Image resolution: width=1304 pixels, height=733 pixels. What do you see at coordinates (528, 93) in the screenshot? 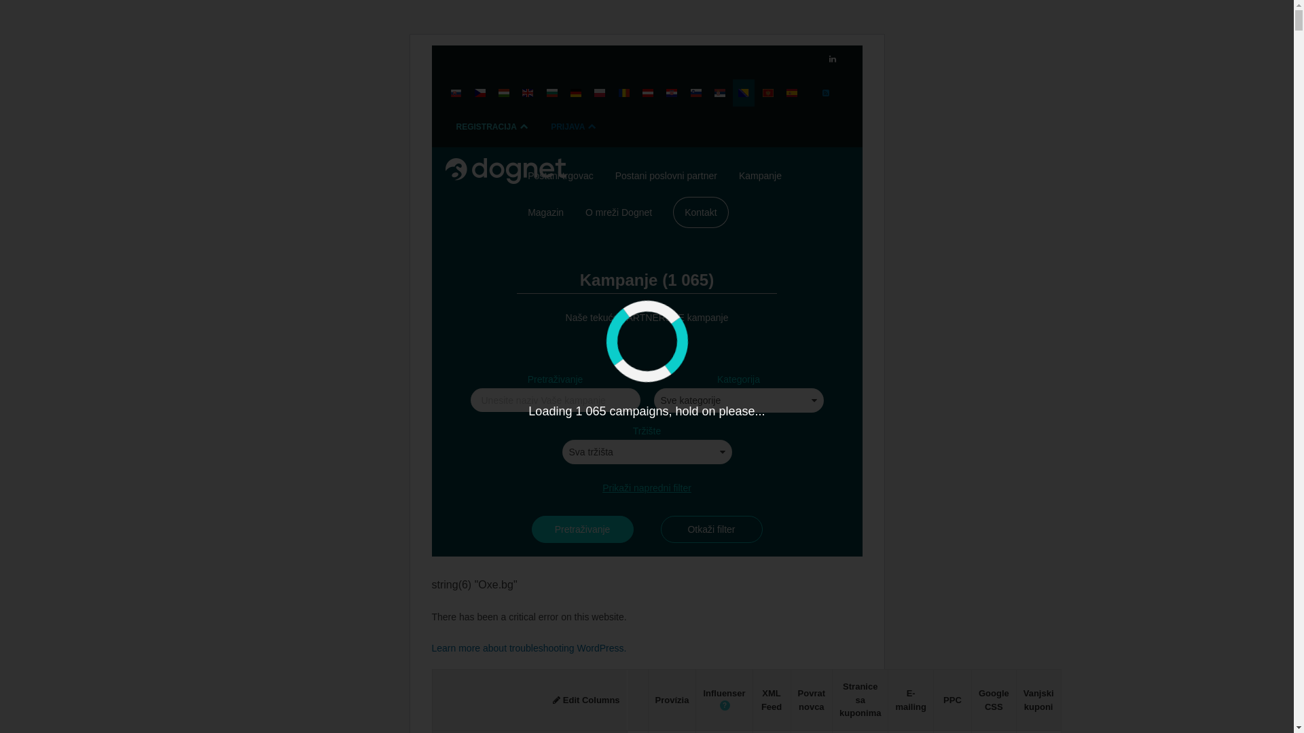
I see `English` at bounding box center [528, 93].